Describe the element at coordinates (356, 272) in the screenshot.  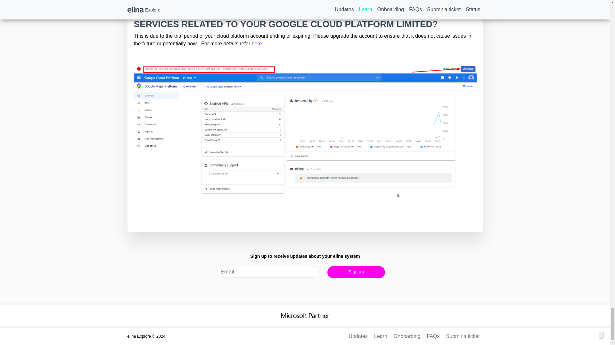
I see `Sign up` at that location.